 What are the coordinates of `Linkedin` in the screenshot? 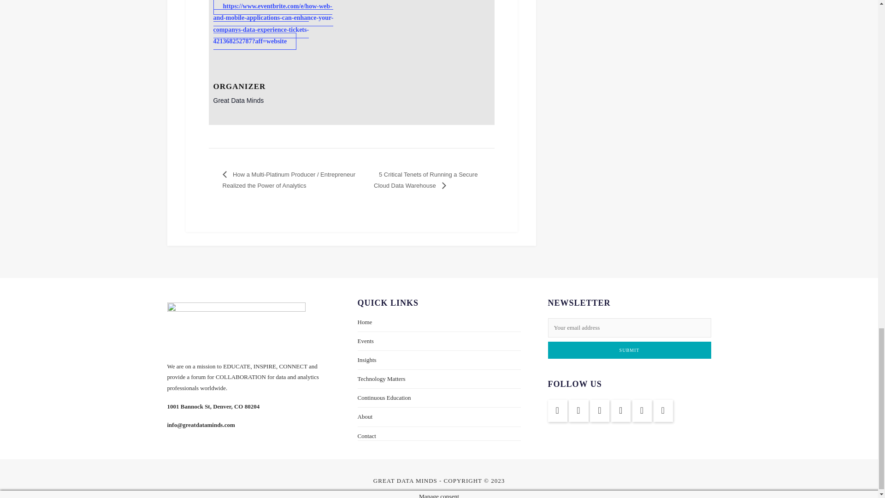 It's located at (557, 410).